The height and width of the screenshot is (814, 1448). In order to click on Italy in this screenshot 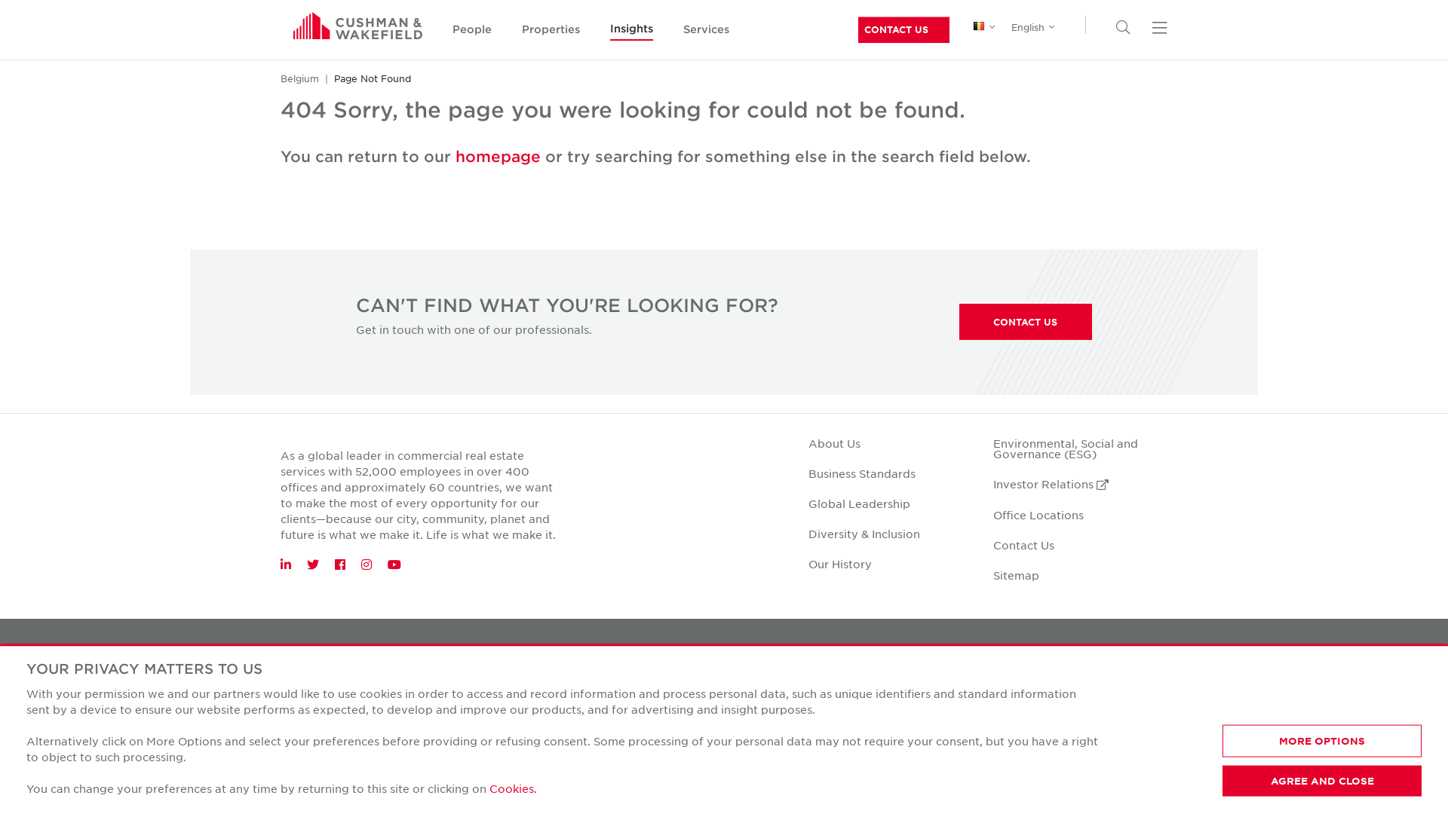, I will do `click(1072, 473)`.